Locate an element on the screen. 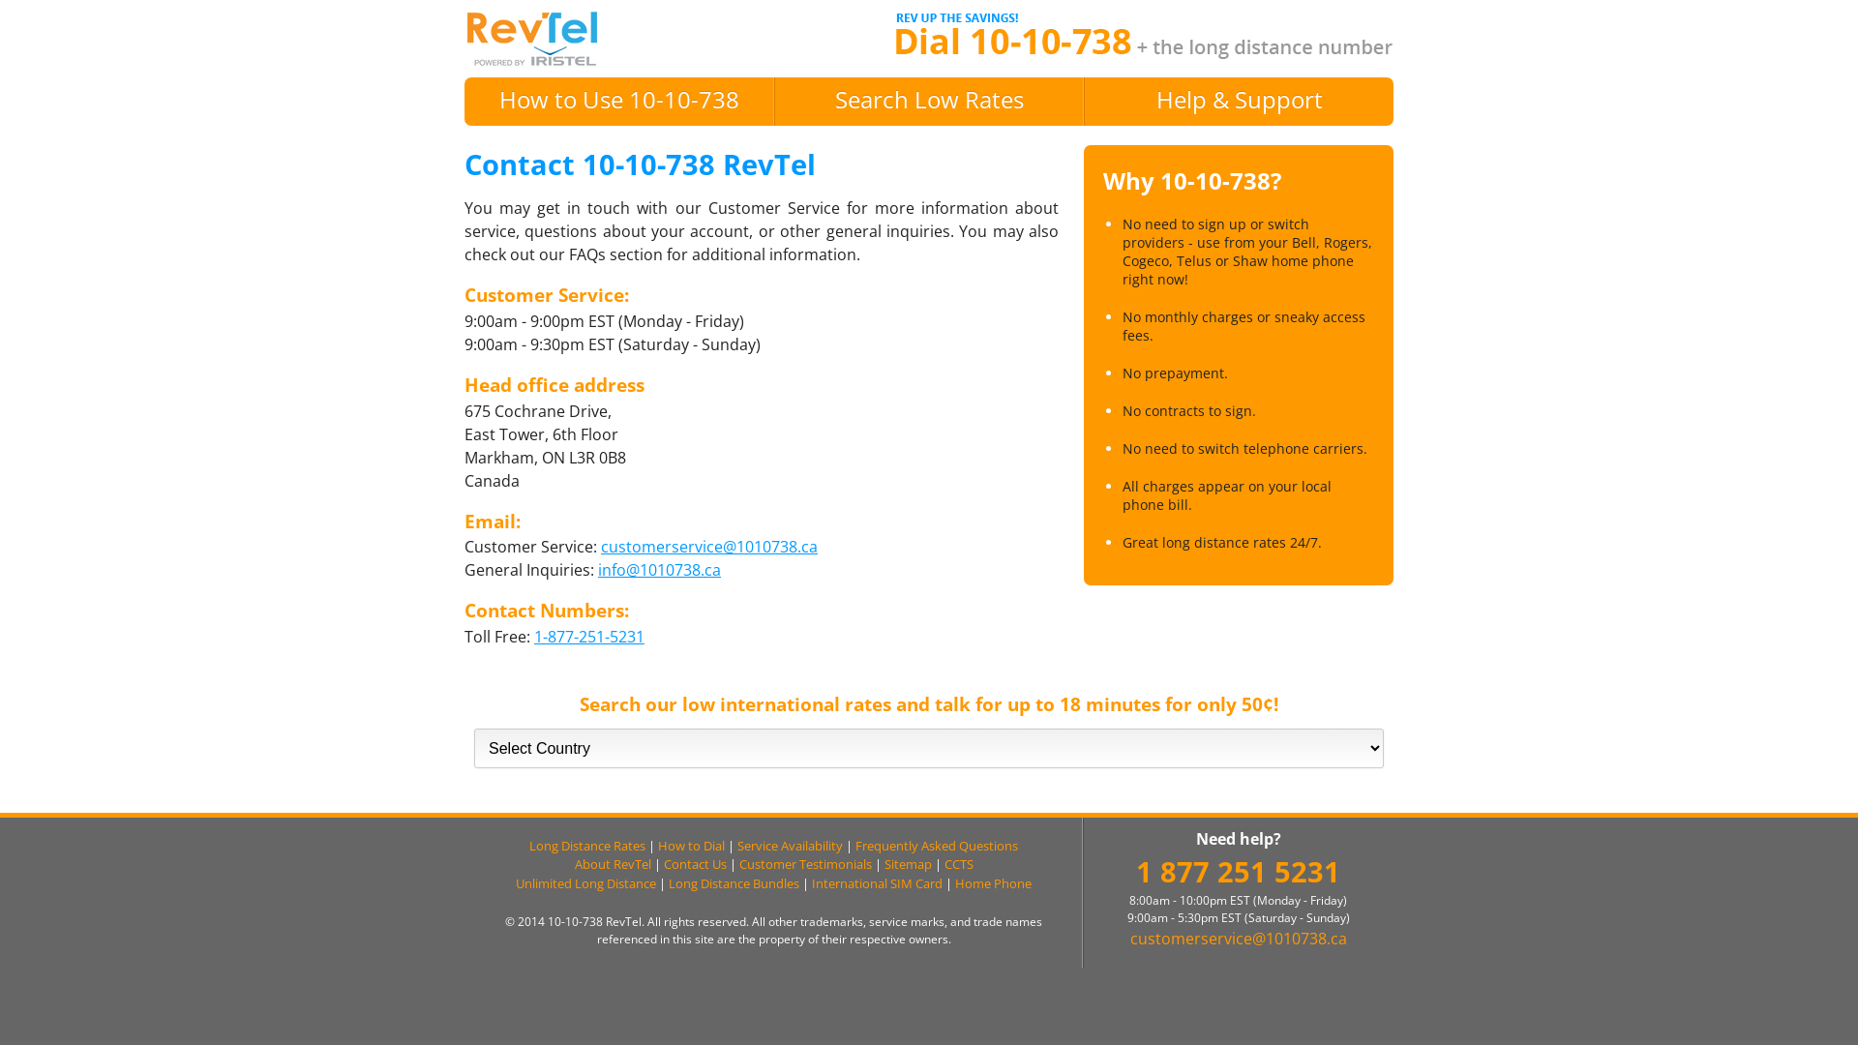 The width and height of the screenshot is (1858, 1045). 1 877 251 5231 is located at coordinates (1239, 871).